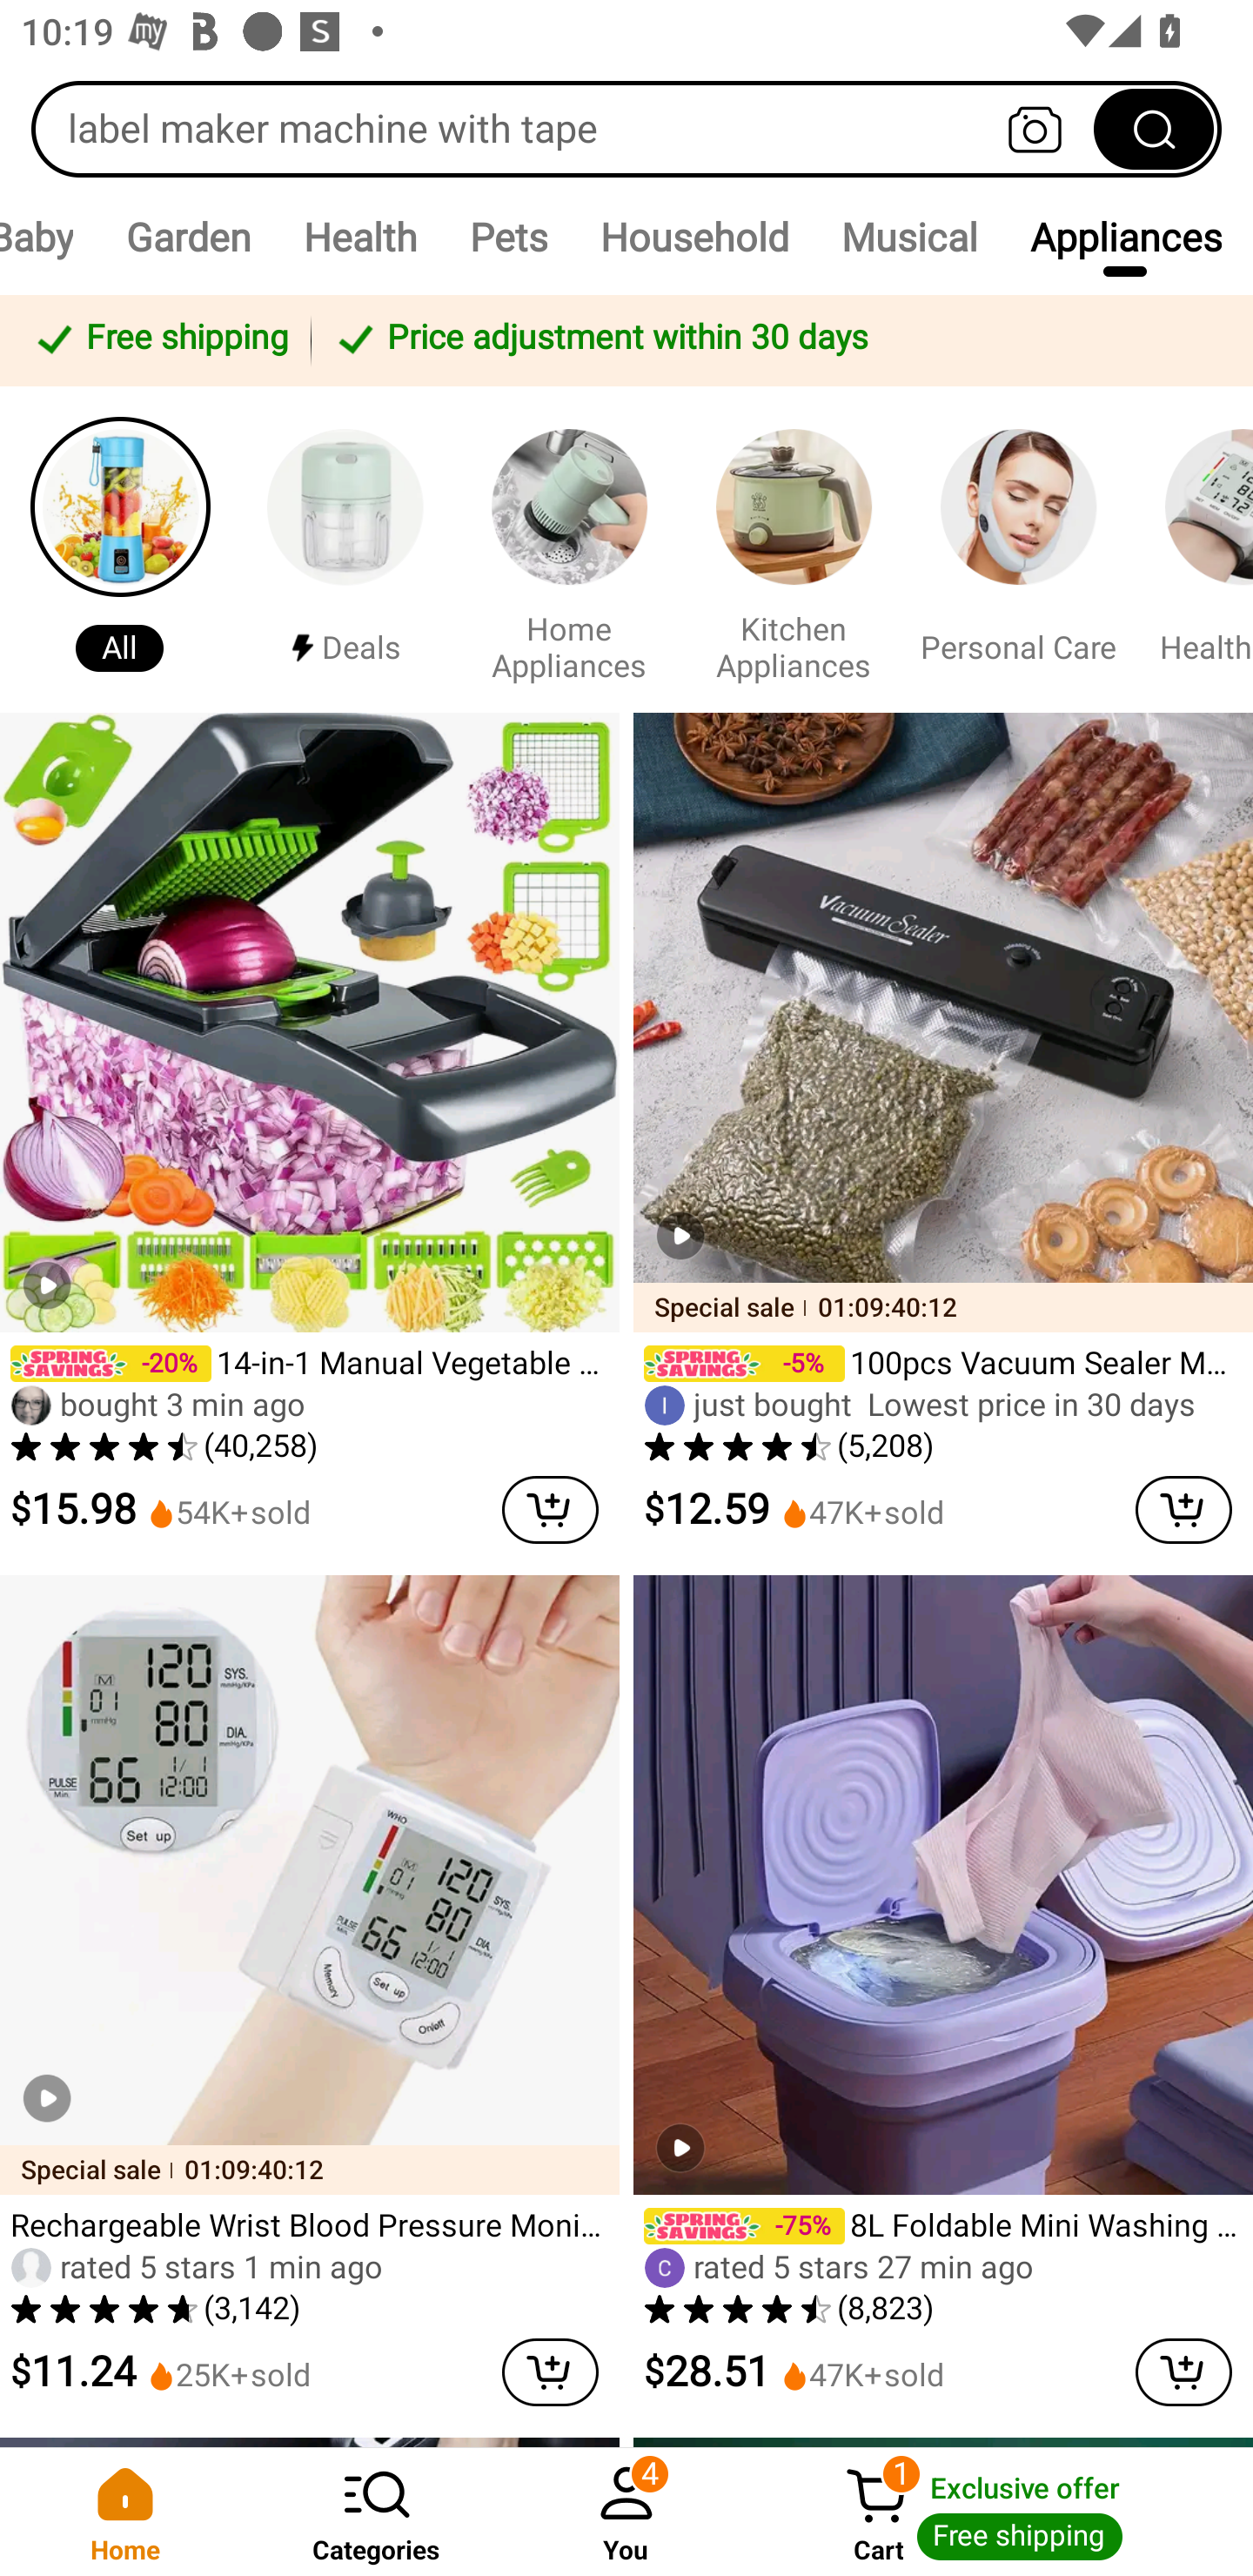 The width and height of the screenshot is (1253, 2576). I want to click on Categories, so click(376, 2512).